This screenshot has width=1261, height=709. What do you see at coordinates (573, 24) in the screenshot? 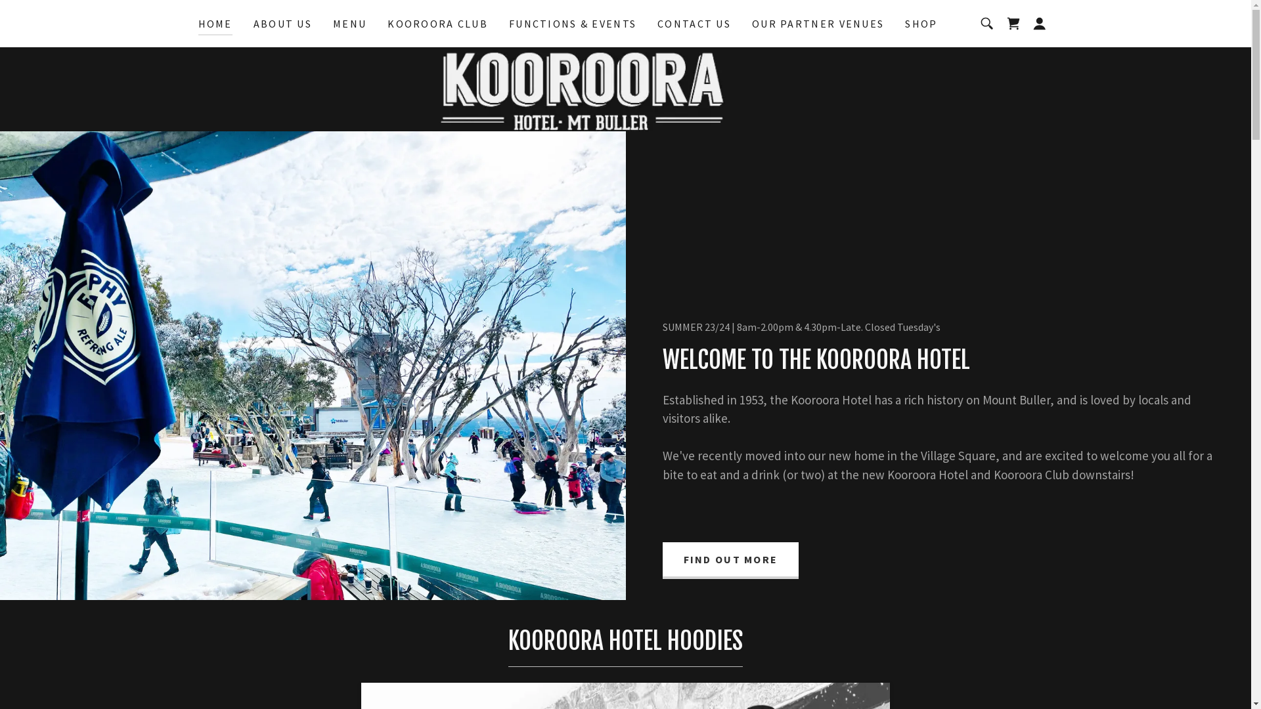
I see `FUNCTIONS & EVENTS` at bounding box center [573, 24].